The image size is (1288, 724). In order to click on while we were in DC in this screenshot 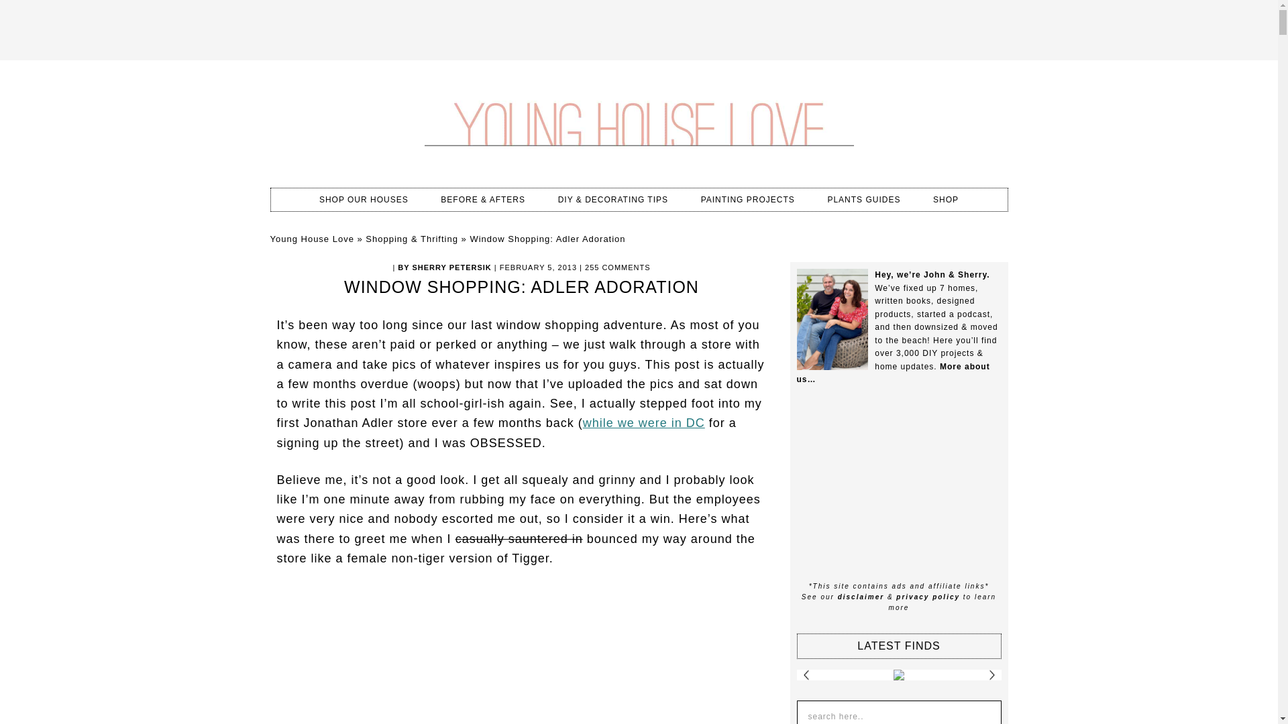, I will do `click(644, 423)`.